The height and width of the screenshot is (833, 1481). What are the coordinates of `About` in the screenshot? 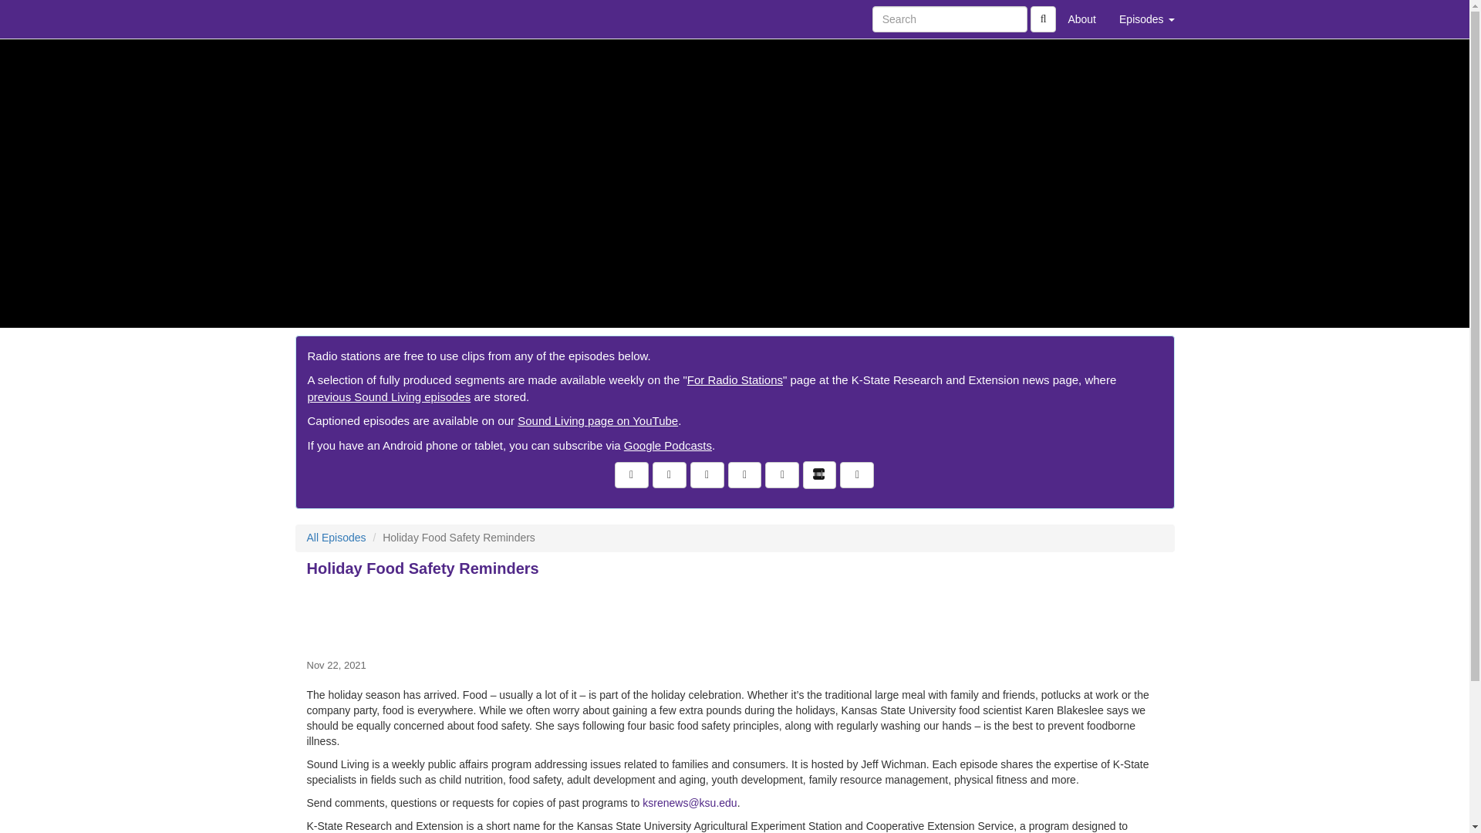 It's located at (1081, 19).